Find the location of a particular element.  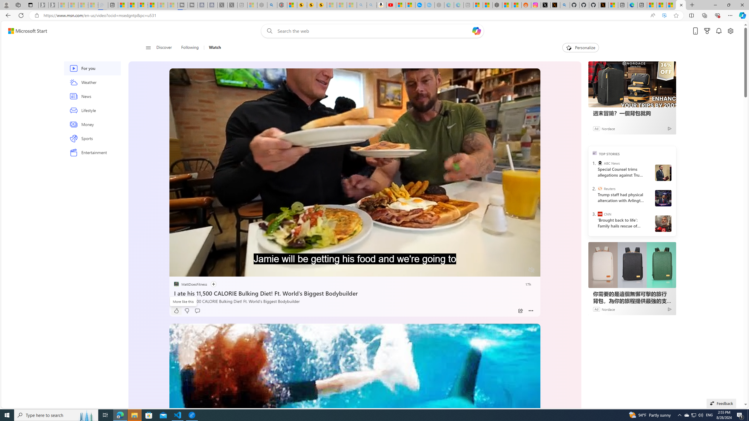

Microsoft Start - Sleeping is located at coordinates (162, 5).